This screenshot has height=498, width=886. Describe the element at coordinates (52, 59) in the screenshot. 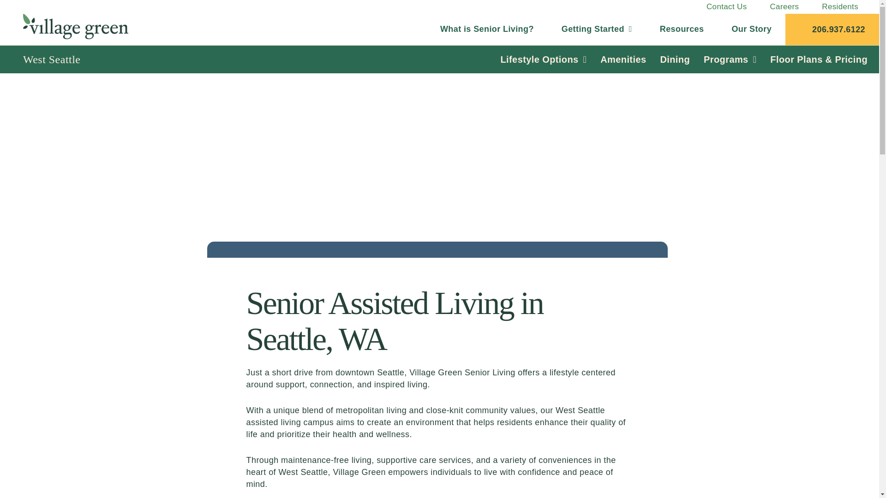

I see `West Seattle` at that location.